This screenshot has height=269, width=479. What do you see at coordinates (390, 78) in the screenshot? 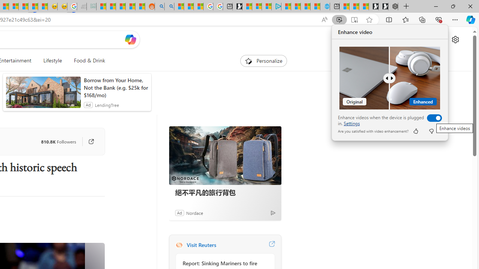
I see `Comparision` at bounding box center [390, 78].